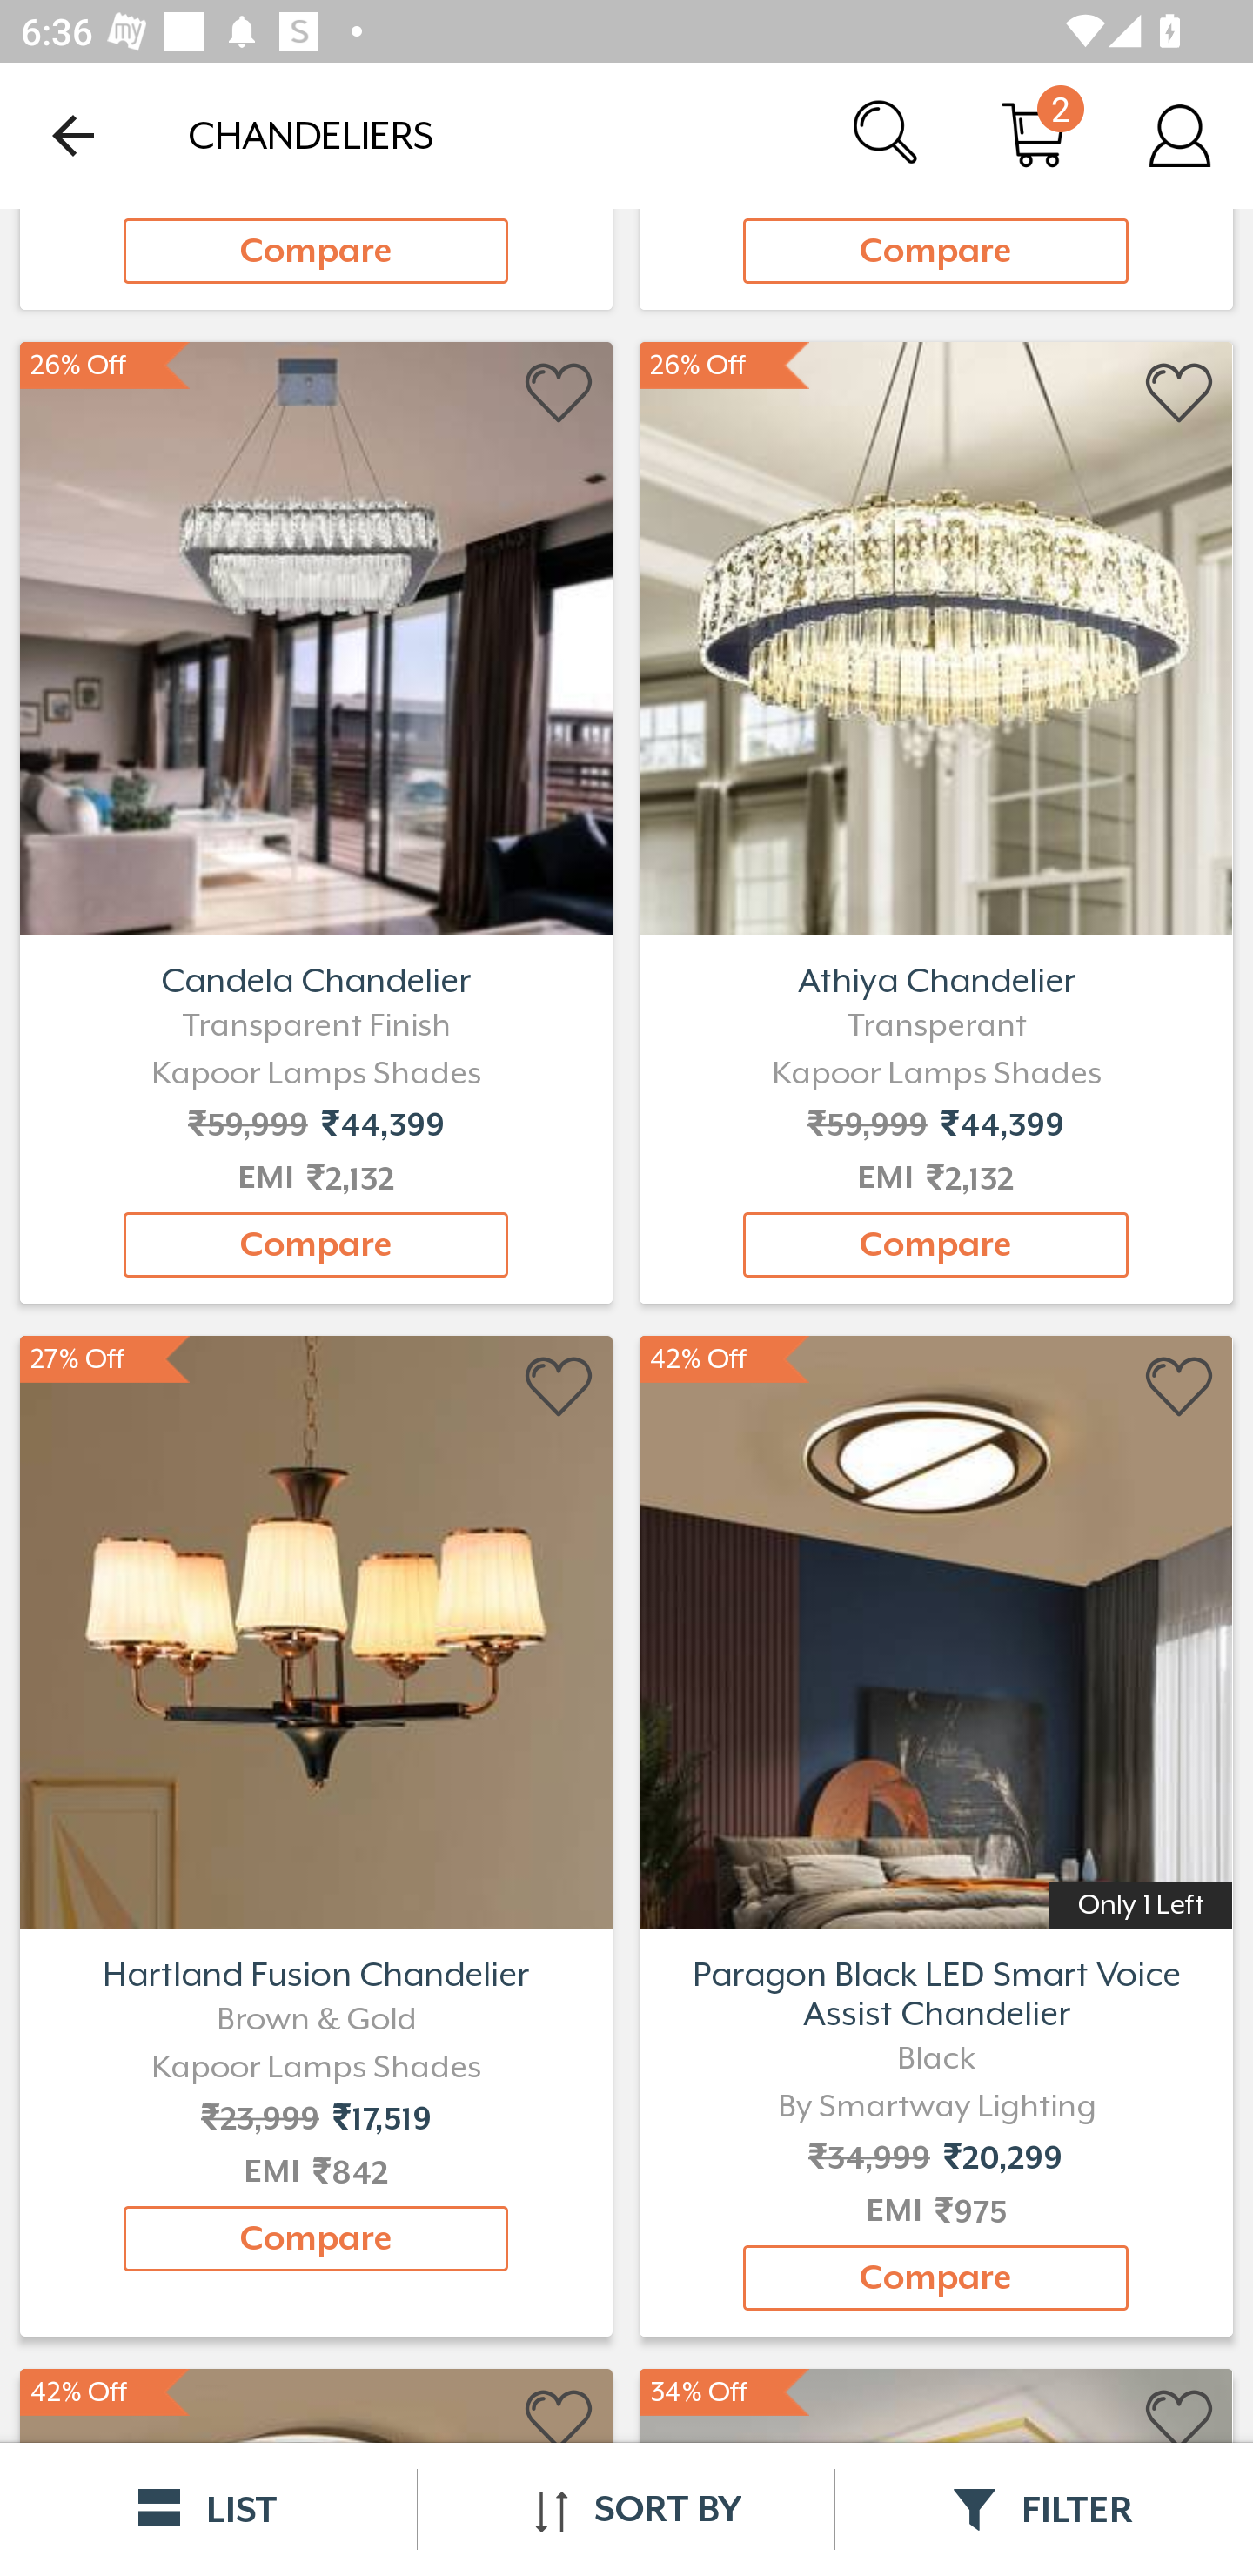  Describe the element at coordinates (888, 134) in the screenshot. I see `Search` at that location.